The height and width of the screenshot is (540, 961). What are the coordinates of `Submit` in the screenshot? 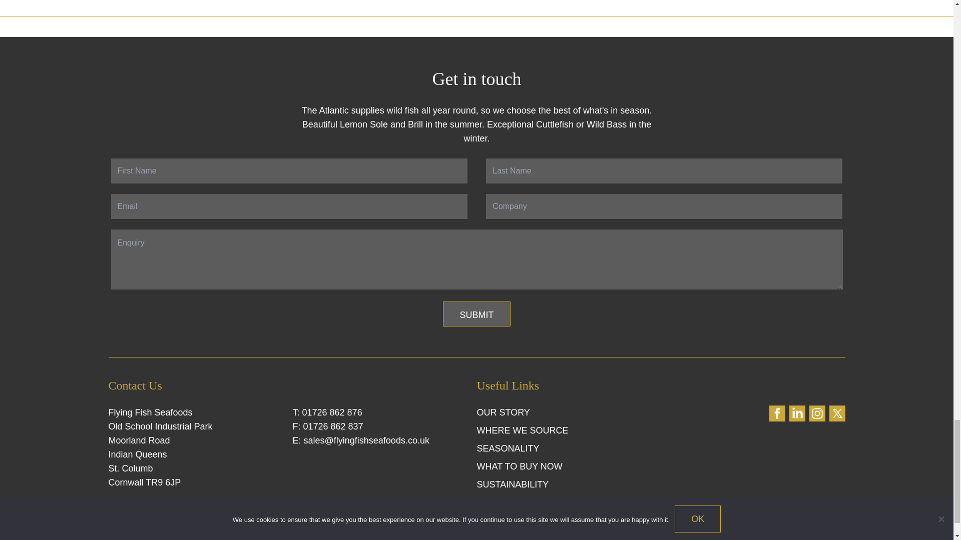 It's located at (476, 314).